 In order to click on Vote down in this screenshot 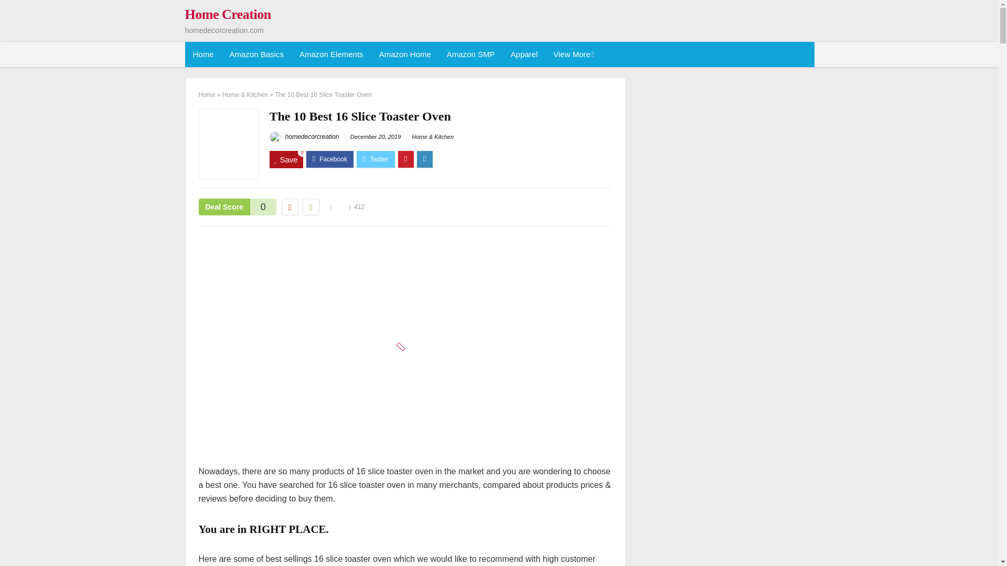, I will do `click(290, 207)`.